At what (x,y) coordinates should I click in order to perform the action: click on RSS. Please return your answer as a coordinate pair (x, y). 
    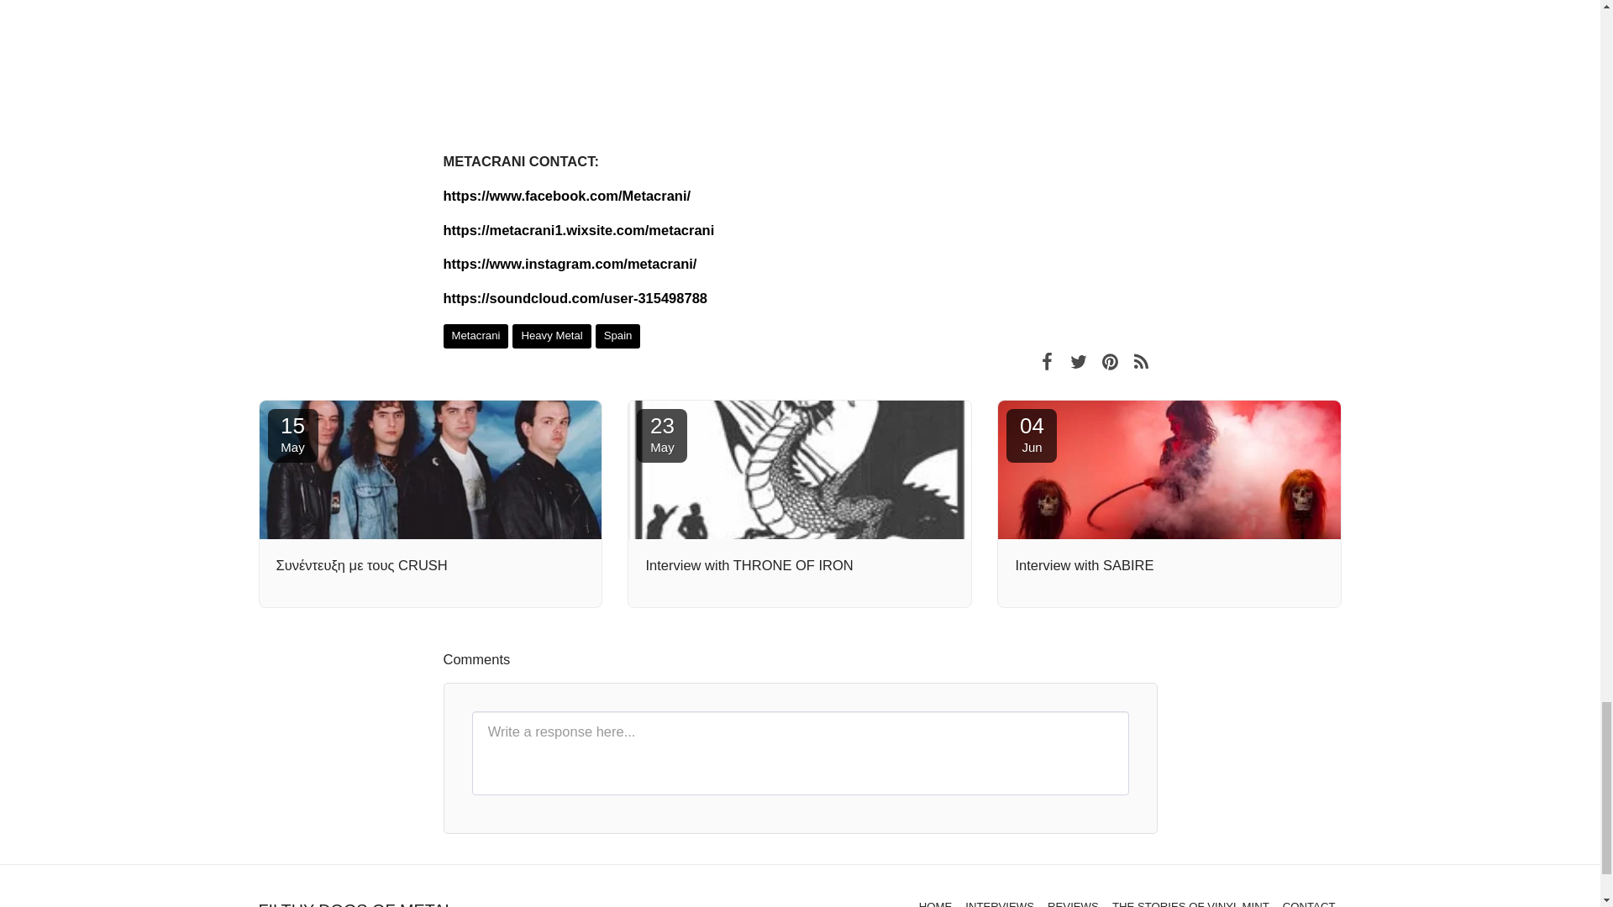
    Looking at the image, I should click on (617, 336).